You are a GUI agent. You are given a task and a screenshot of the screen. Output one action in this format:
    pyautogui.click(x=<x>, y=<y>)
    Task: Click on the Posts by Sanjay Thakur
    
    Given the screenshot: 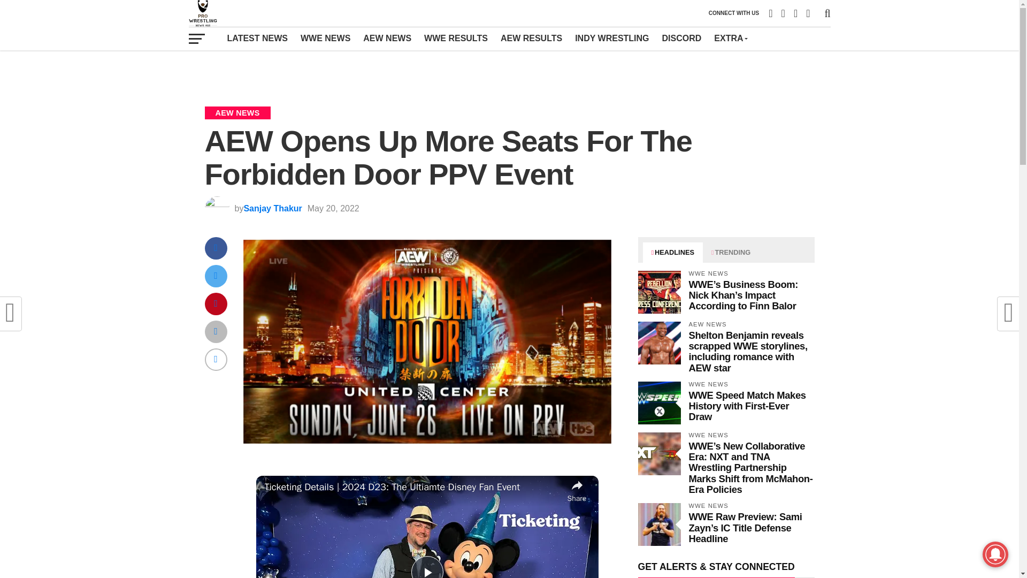 What is the action you would take?
    pyautogui.click(x=273, y=209)
    